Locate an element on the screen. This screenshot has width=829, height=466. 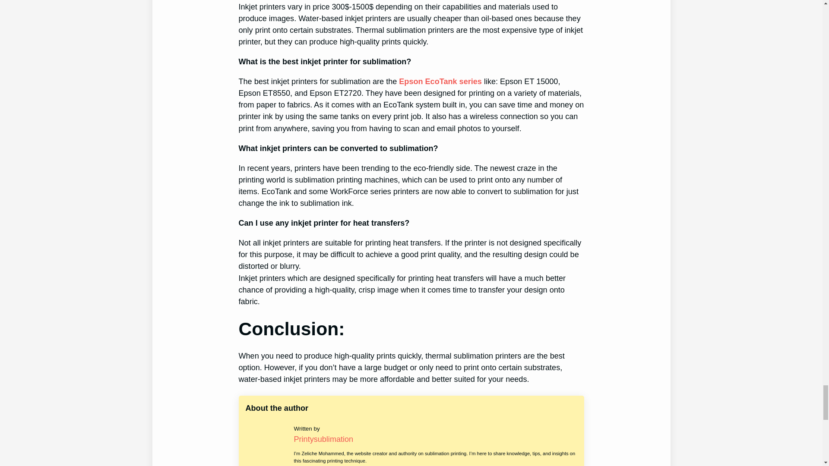
Printysublimation is located at coordinates (323, 439).